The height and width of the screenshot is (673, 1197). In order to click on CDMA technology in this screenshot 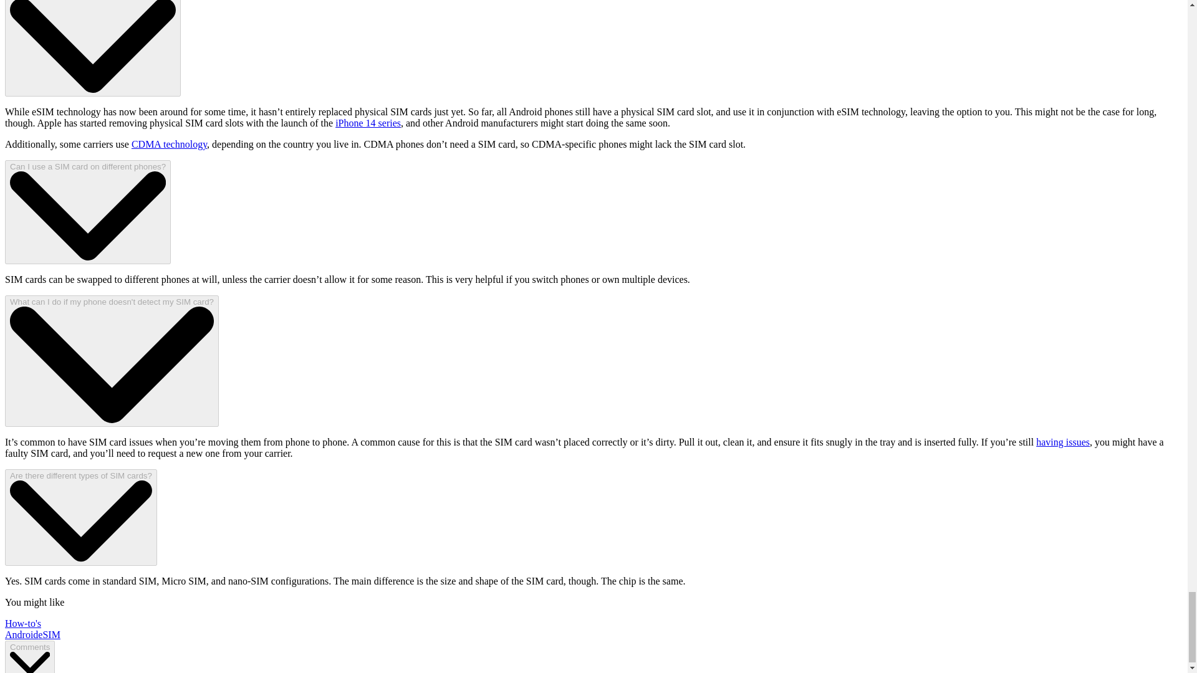, I will do `click(170, 143)`.